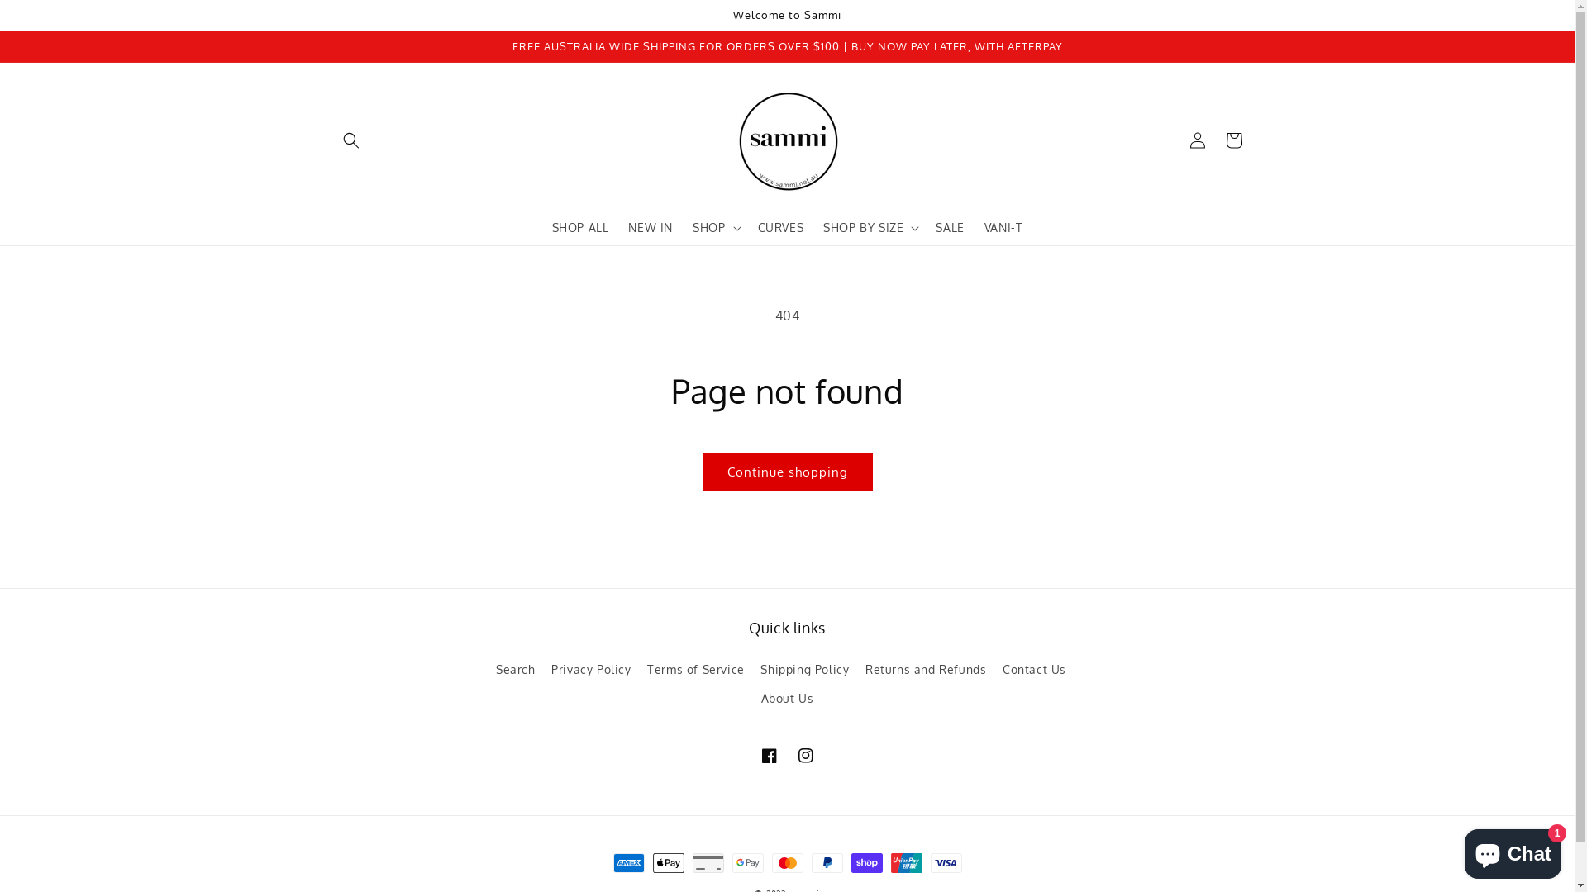 Image resolution: width=1587 pixels, height=892 pixels. I want to click on Continue shopping, so click(788, 472).